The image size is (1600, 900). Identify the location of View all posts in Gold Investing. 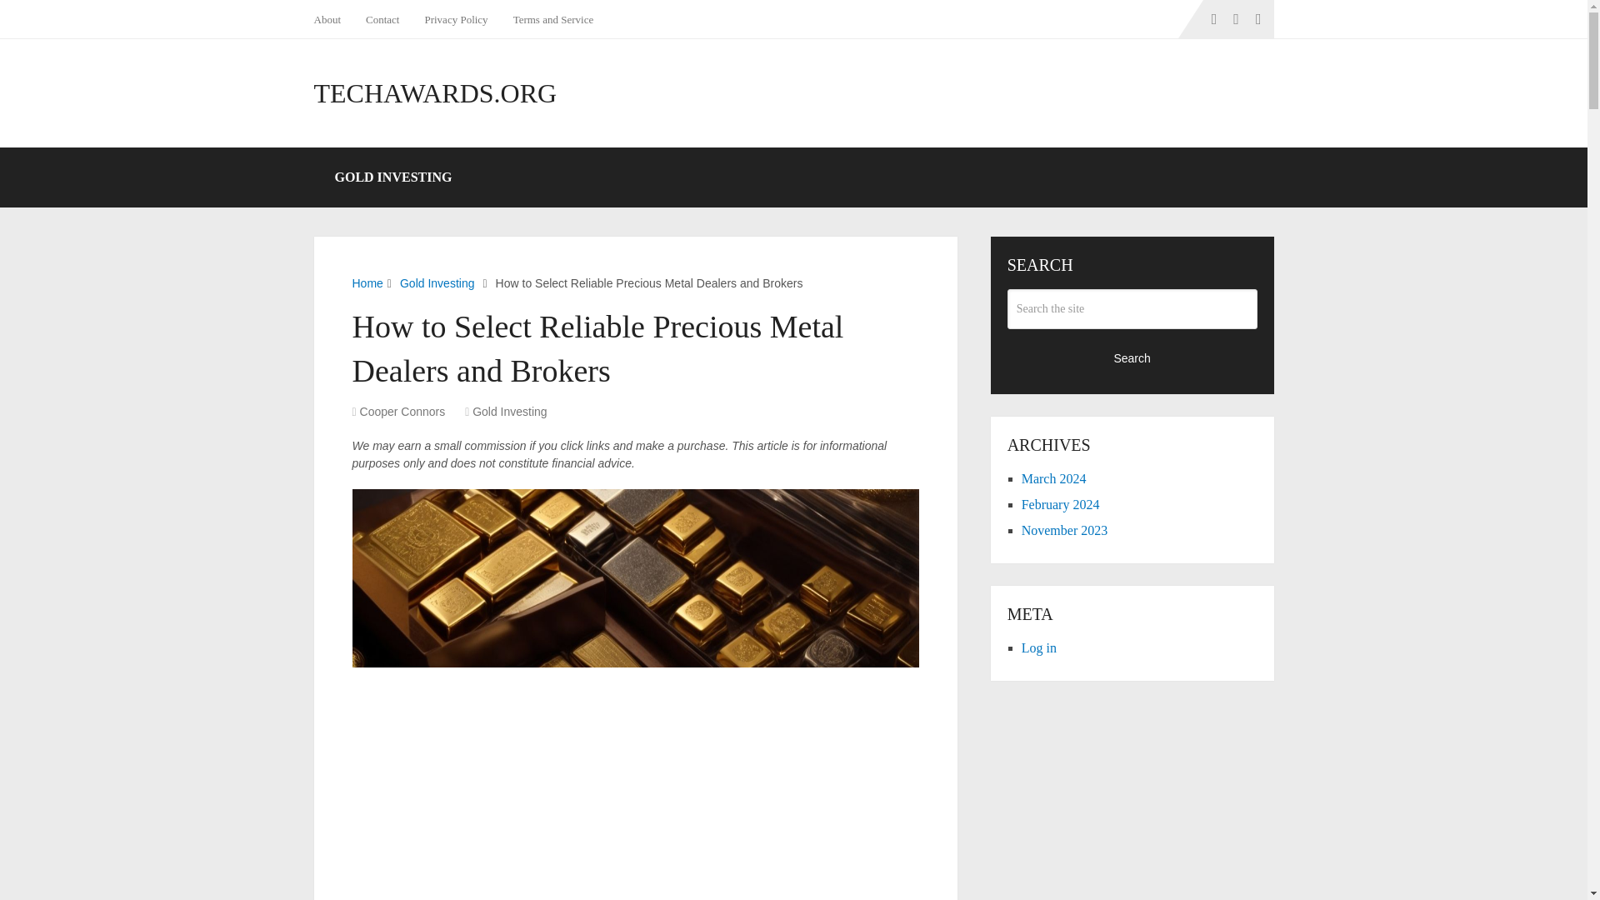
(509, 412).